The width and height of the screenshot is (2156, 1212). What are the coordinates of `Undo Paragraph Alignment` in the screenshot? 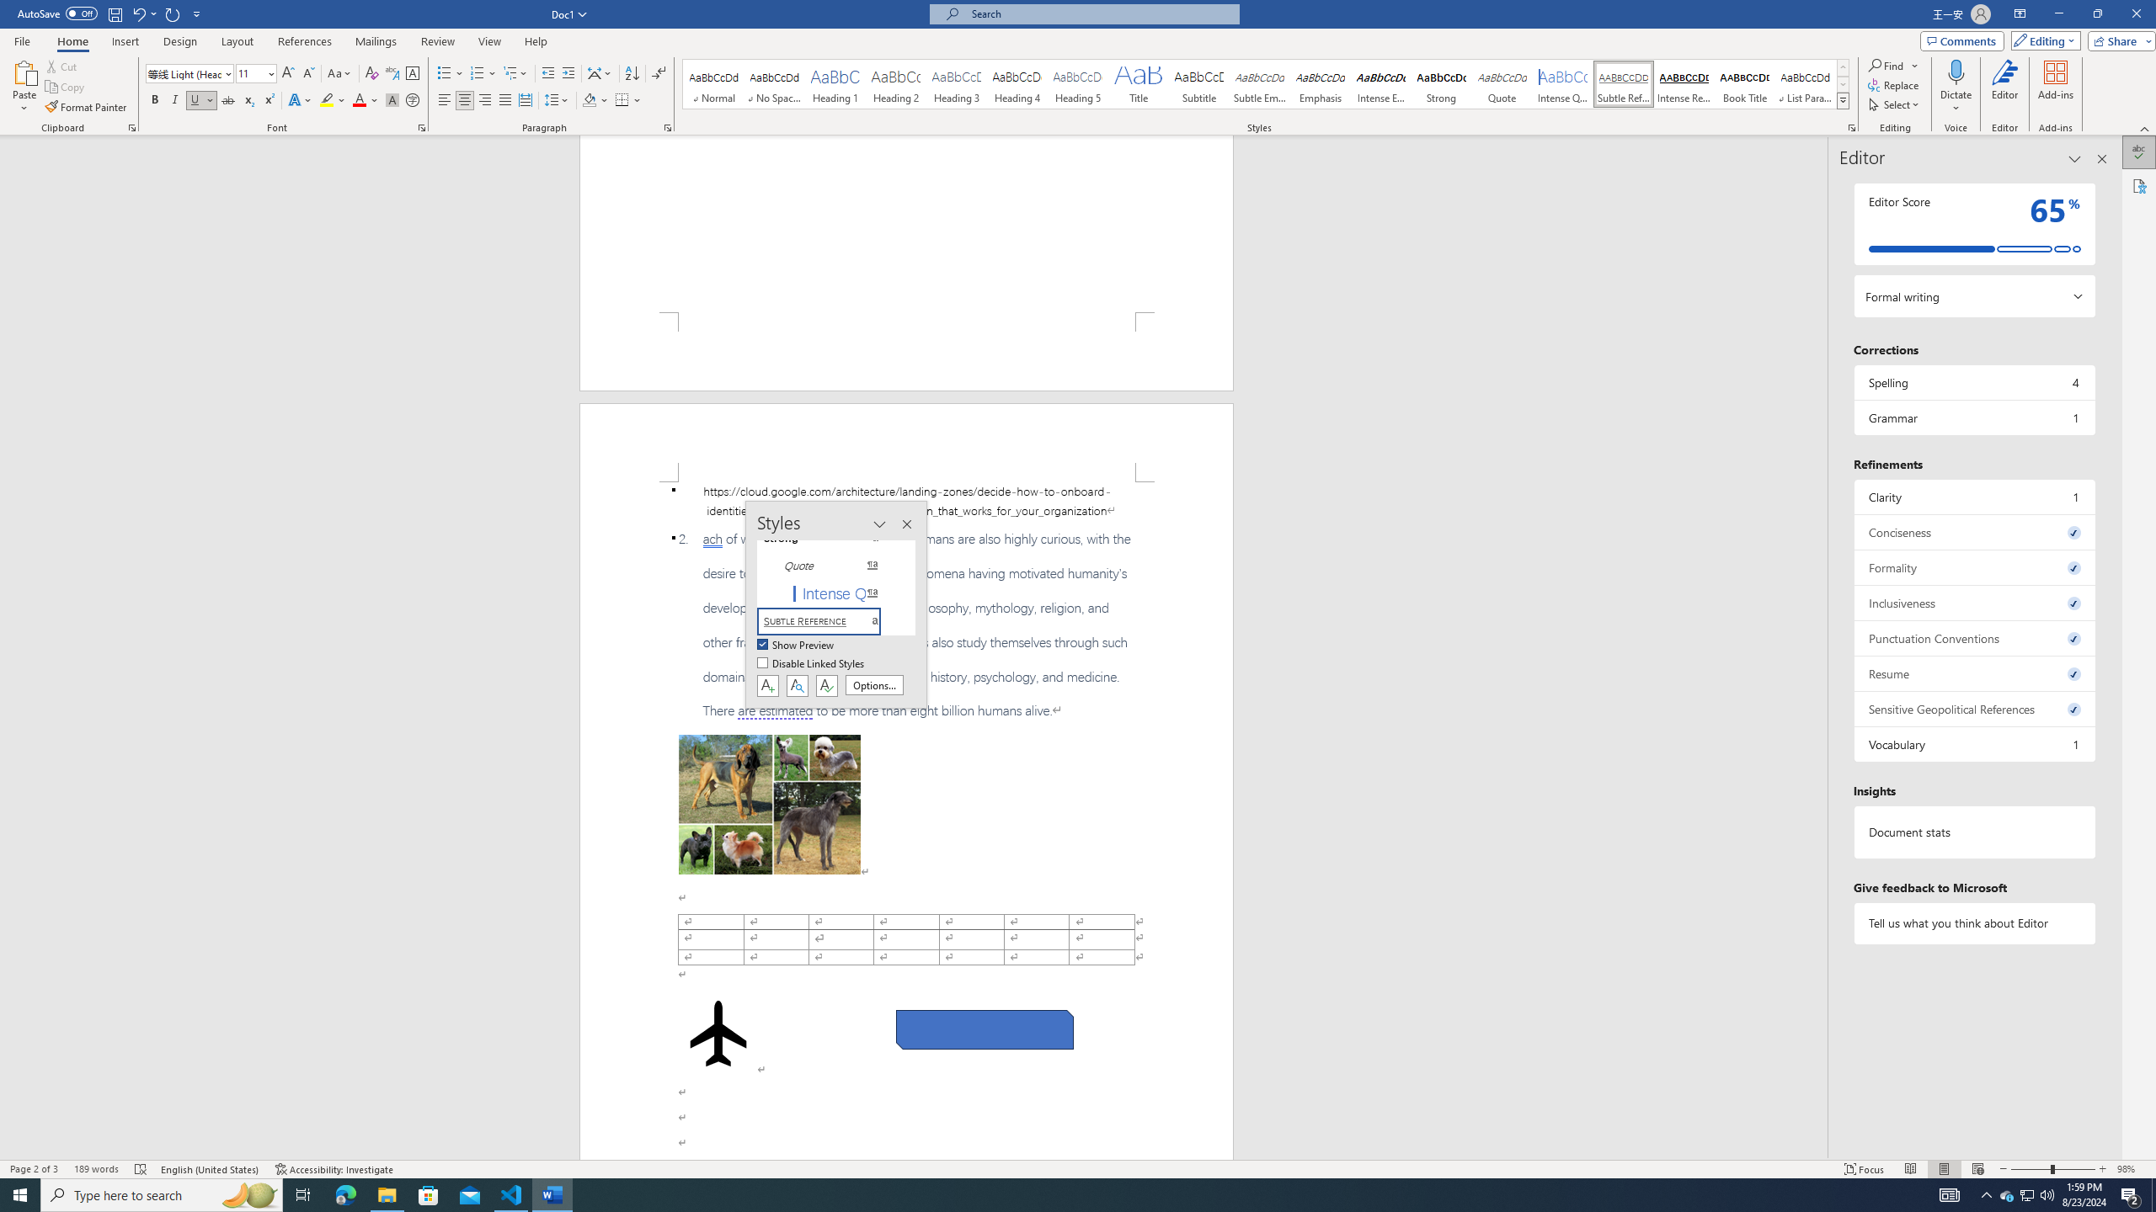 It's located at (138, 13).